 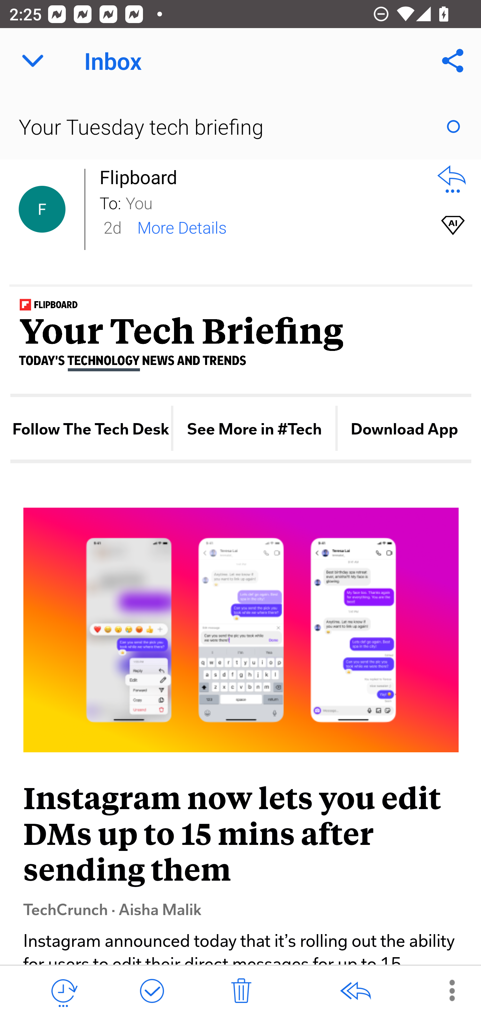 What do you see at coordinates (33, 61) in the screenshot?
I see `Navigate up` at bounding box center [33, 61].